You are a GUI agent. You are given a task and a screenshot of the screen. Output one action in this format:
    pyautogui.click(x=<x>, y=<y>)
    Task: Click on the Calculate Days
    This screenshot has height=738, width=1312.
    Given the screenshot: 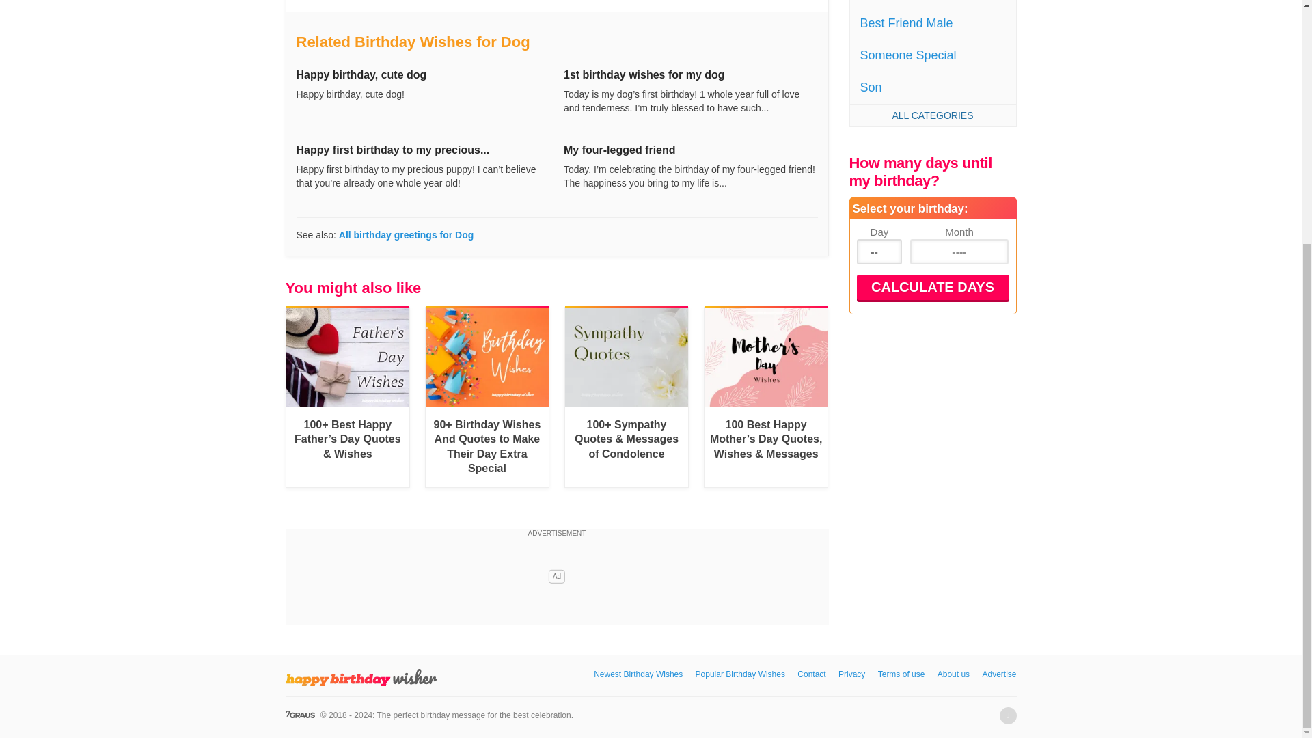 What is the action you would take?
    pyautogui.click(x=932, y=287)
    